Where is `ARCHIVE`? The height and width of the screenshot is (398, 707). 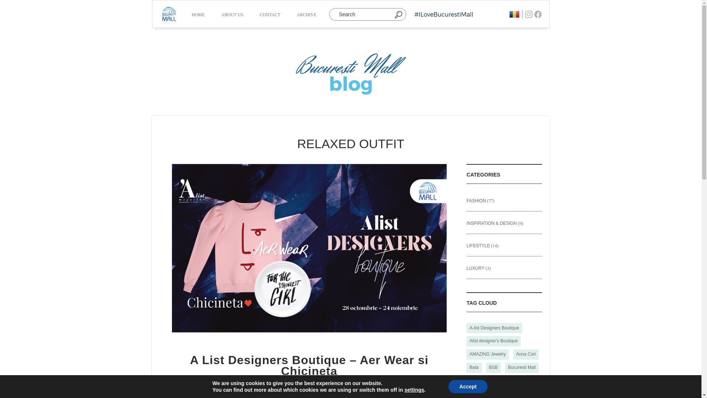
ARCHIVE is located at coordinates (306, 15).